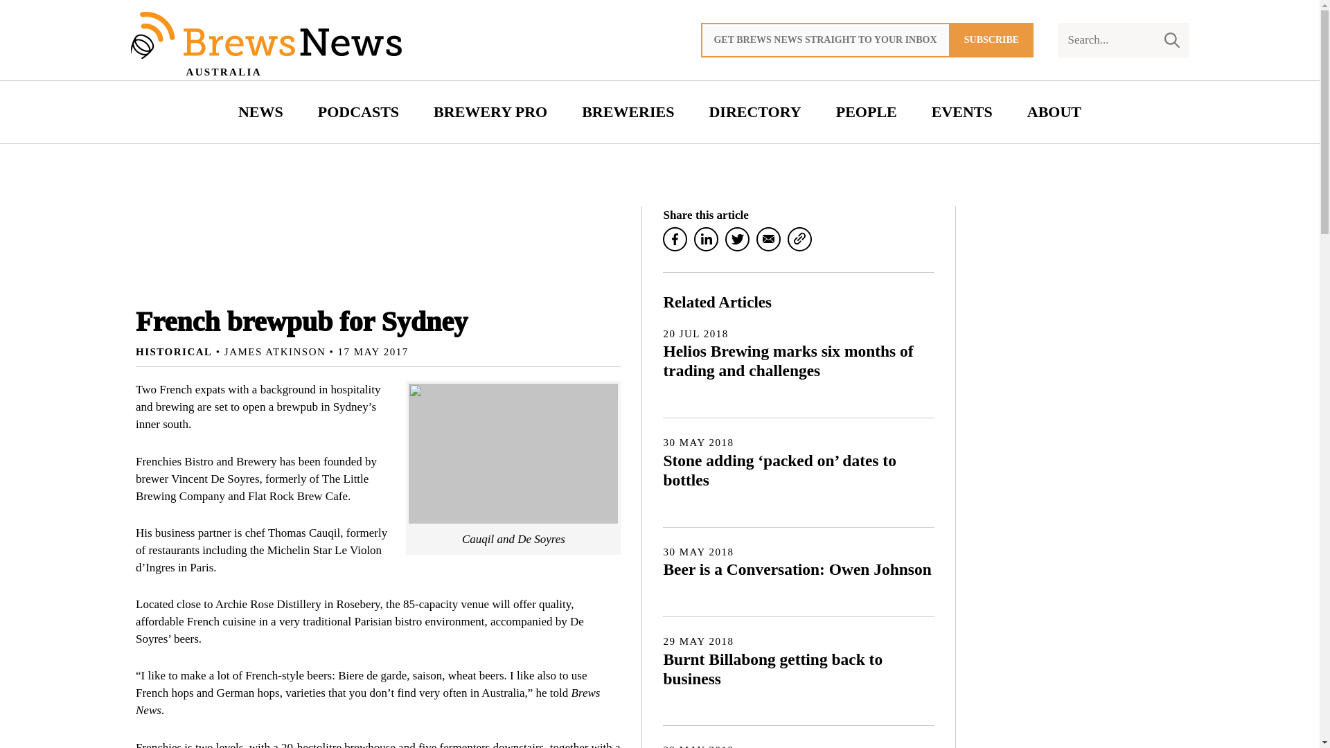 The height and width of the screenshot is (748, 1330). I want to click on Subscribe, so click(992, 40).